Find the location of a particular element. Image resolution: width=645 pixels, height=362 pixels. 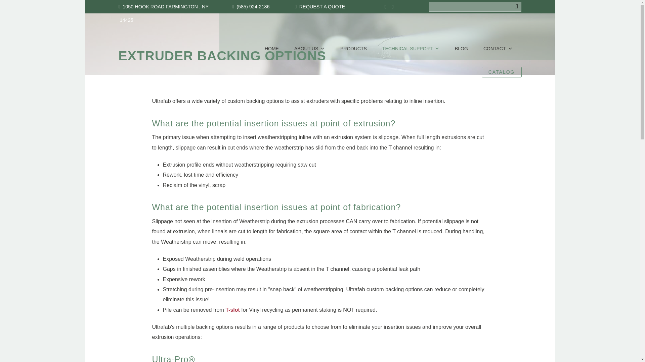

Search is located at coordinates (19, 8).